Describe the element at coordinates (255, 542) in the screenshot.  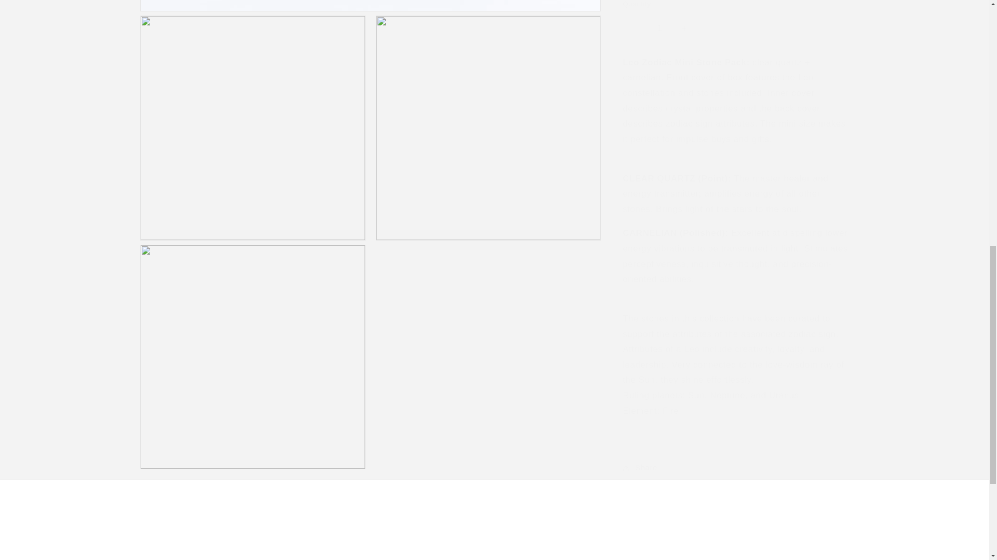
I see `Open media 4 in modal` at that location.